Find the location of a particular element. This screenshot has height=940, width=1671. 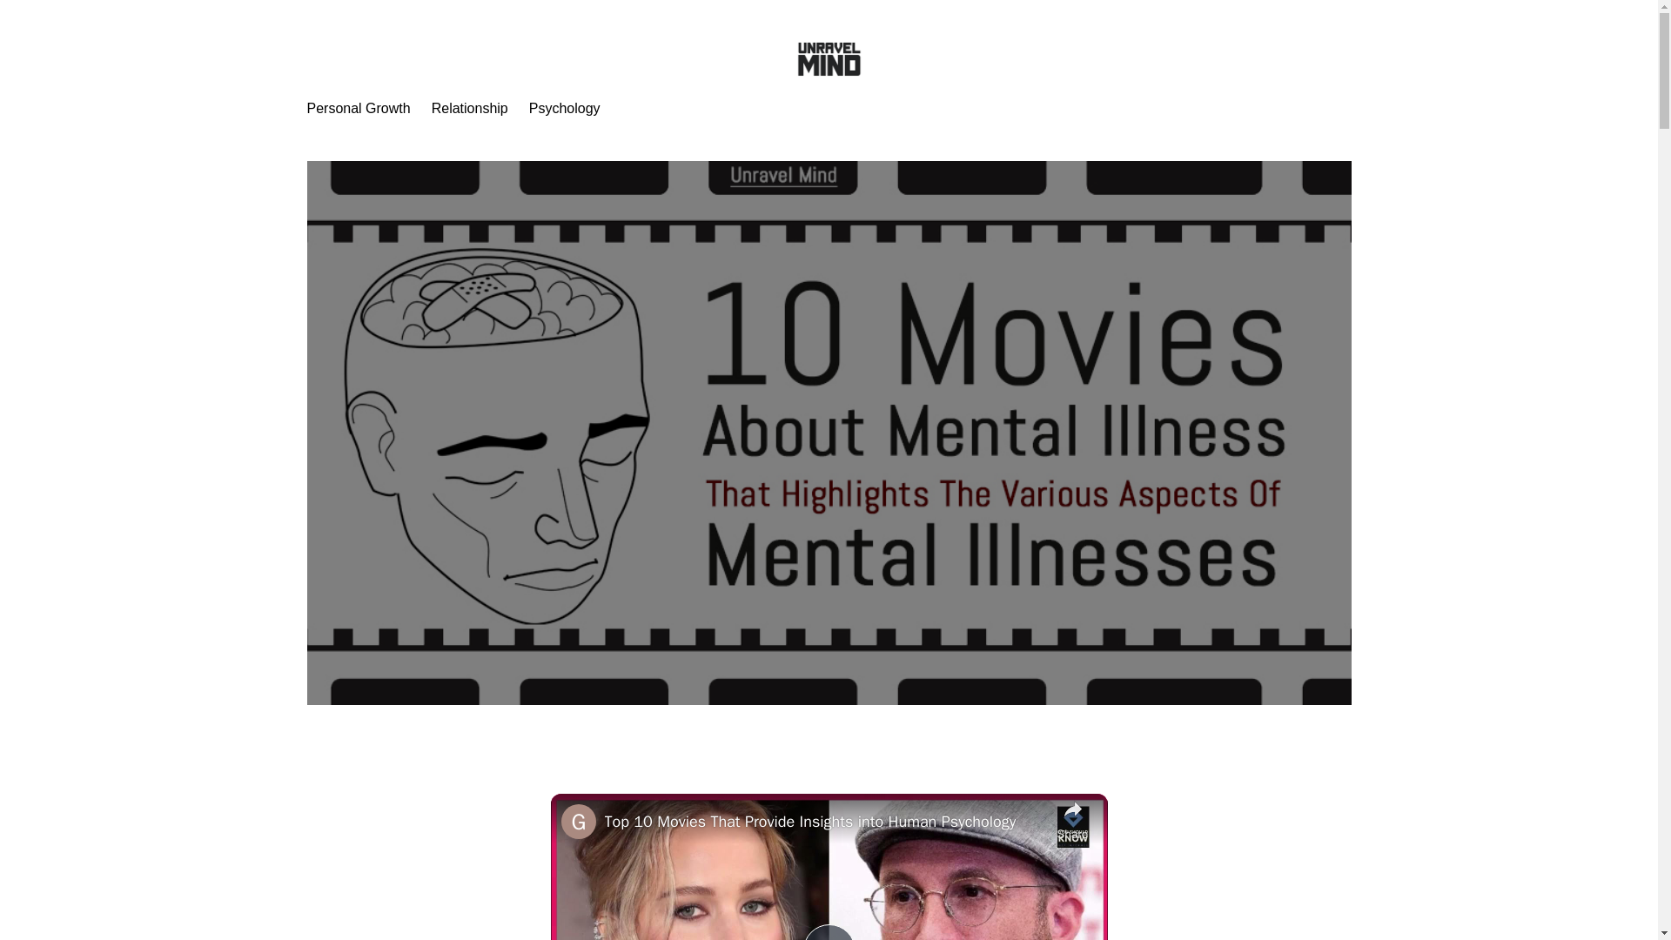

Psychology is located at coordinates (564, 109).